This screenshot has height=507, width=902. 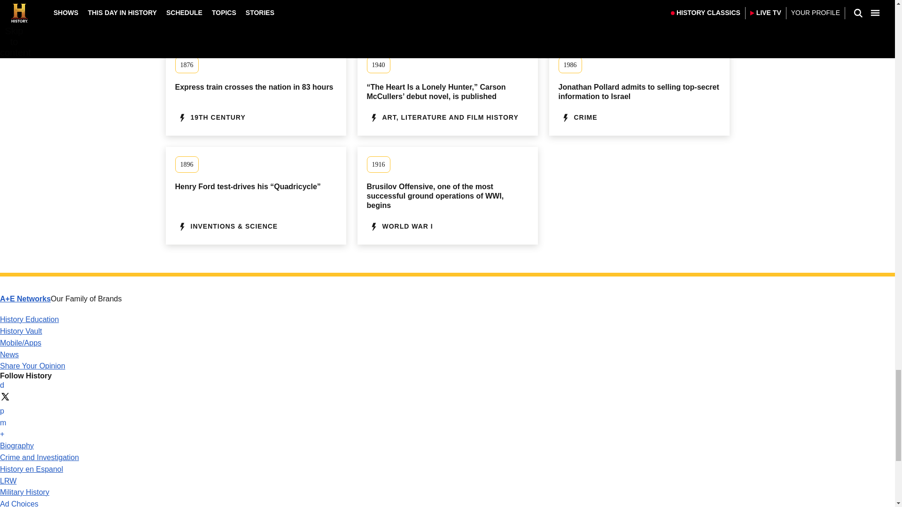 What do you see at coordinates (21, 330) in the screenshot?
I see `Visit History Vault` at bounding box center [21, 330].